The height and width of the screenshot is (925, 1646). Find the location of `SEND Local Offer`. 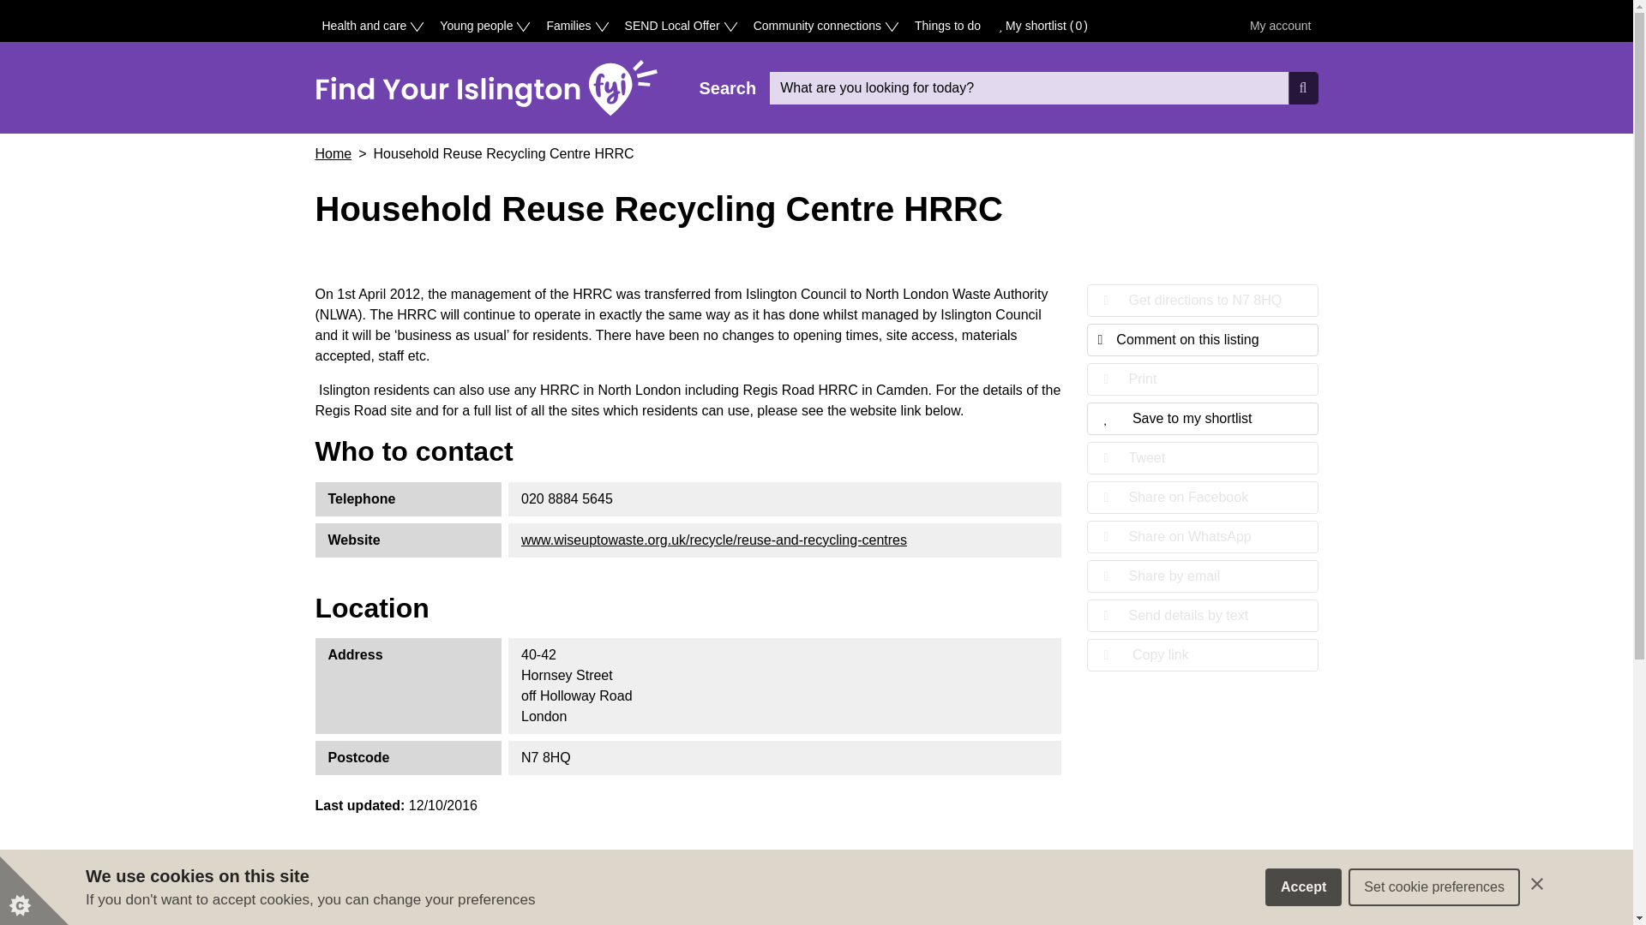

SEND Local Offer is located at coordinates (680, 24).